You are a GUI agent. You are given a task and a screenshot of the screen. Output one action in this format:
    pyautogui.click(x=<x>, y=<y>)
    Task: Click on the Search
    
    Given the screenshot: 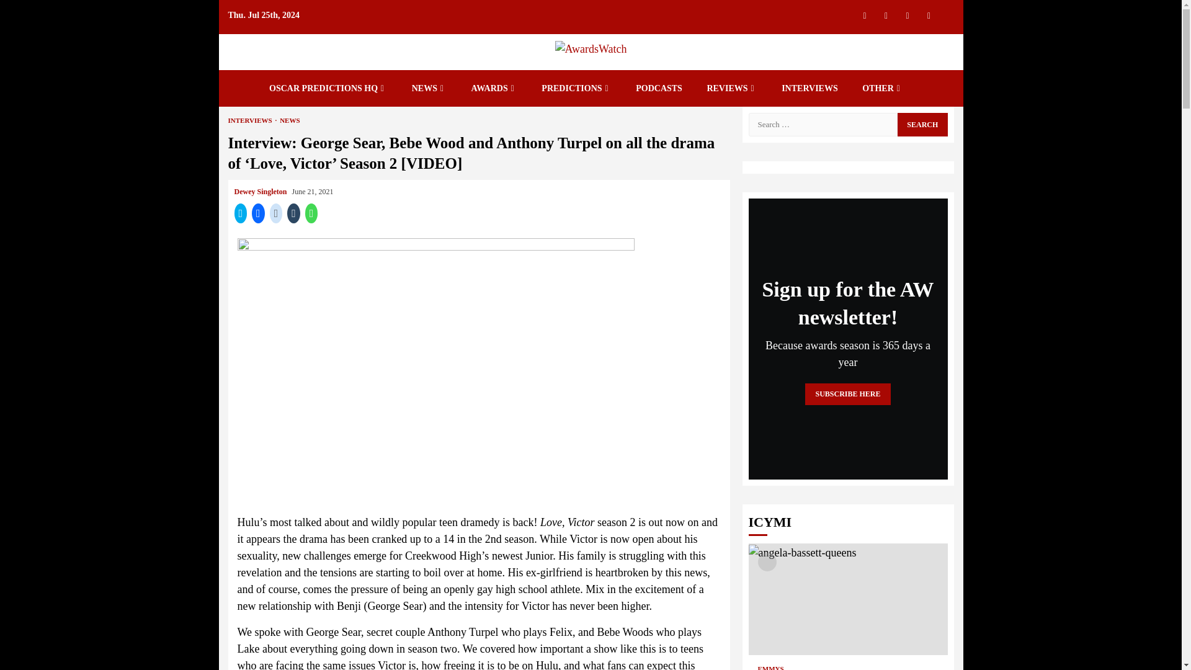 What is the action you would take?
    pyautogui.click(x=922, y=125)
    